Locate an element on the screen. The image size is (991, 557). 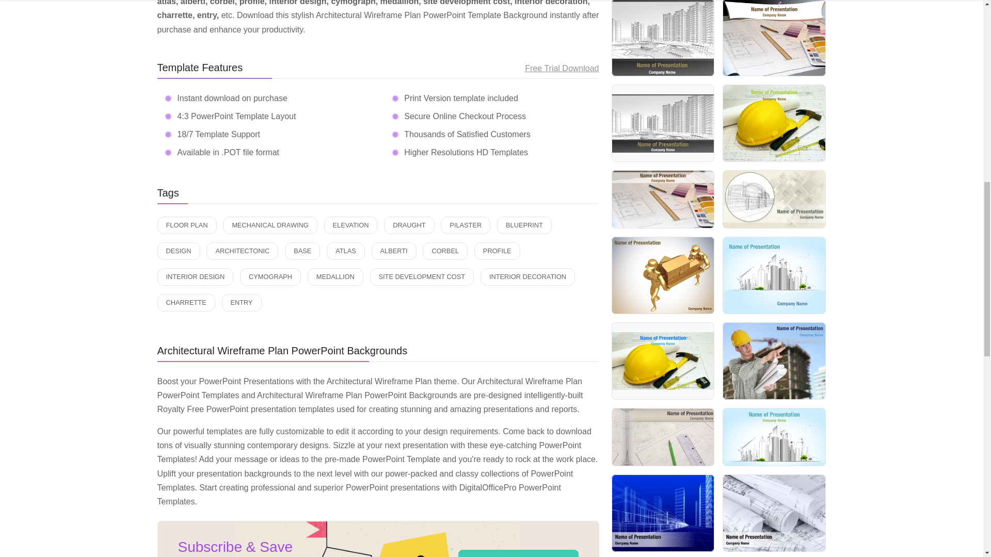
draught powerpoint templates is located at coordinates (409, 225).